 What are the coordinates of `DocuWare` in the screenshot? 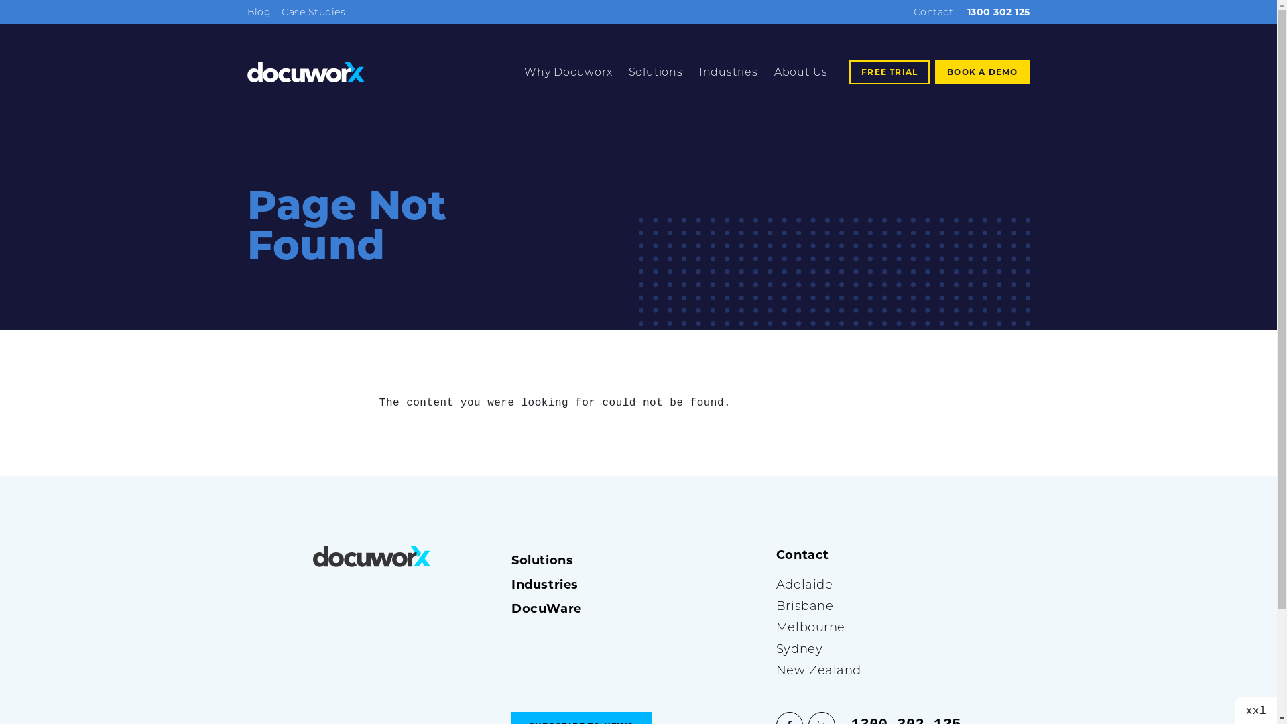 It's located at (638, 609).